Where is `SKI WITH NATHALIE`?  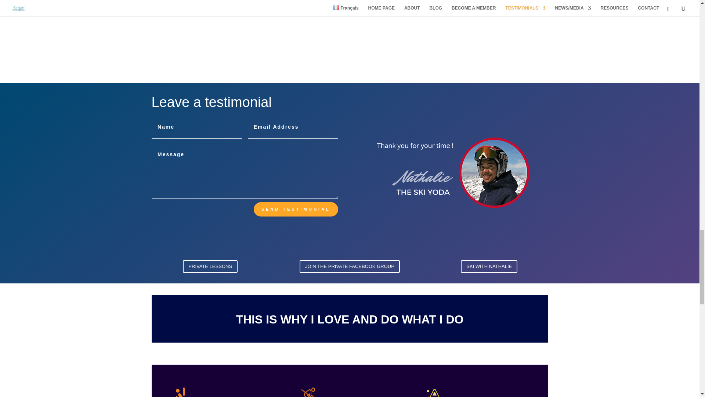 SKI WITH NATHALIE is located at coordinates (489, 266).